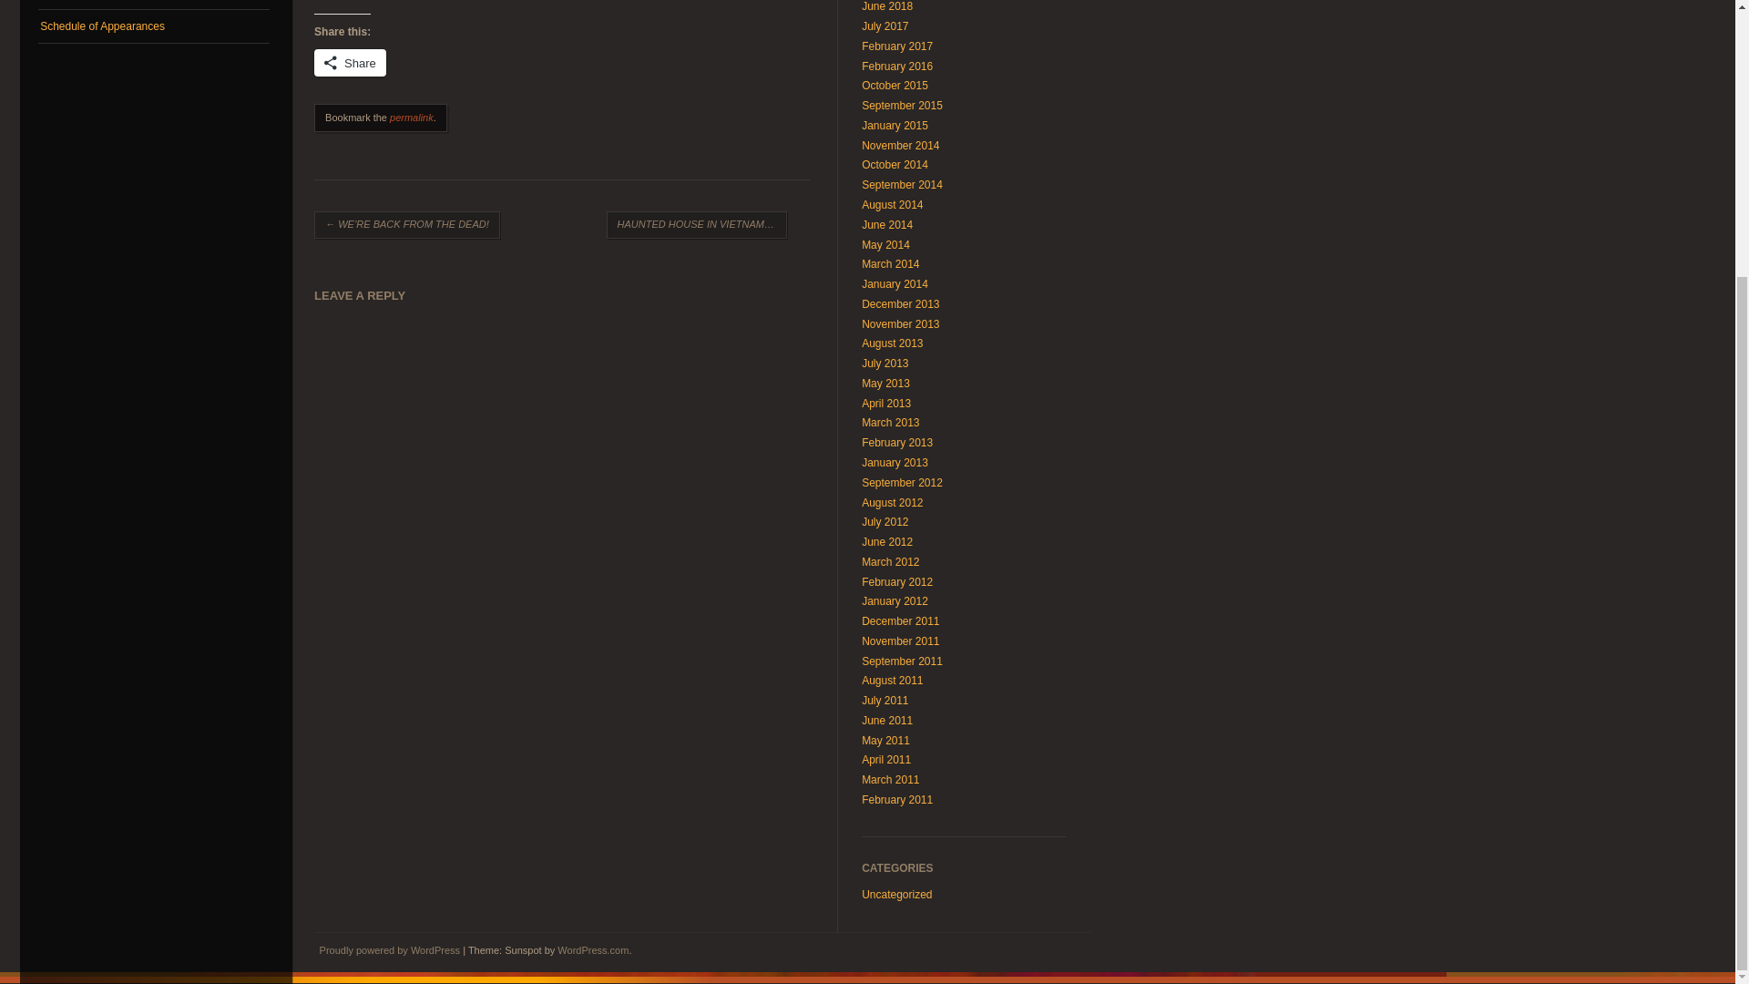 The height and width of the screenshot is (984, 1749). I want to click on July 2017, so click(885, 26).